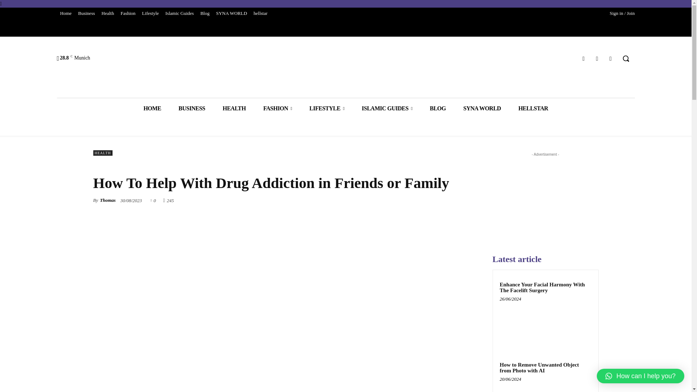  Describe the element at coordinates (597, 58) in the screenshot. I see `Twitter` at that location.